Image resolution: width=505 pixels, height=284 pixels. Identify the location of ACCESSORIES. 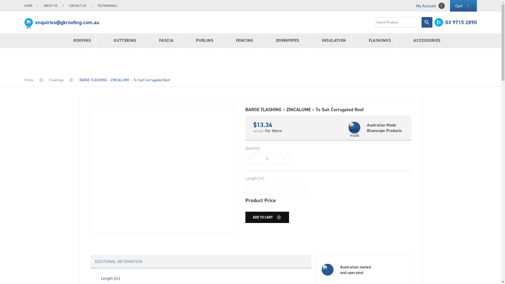
(420, 41).